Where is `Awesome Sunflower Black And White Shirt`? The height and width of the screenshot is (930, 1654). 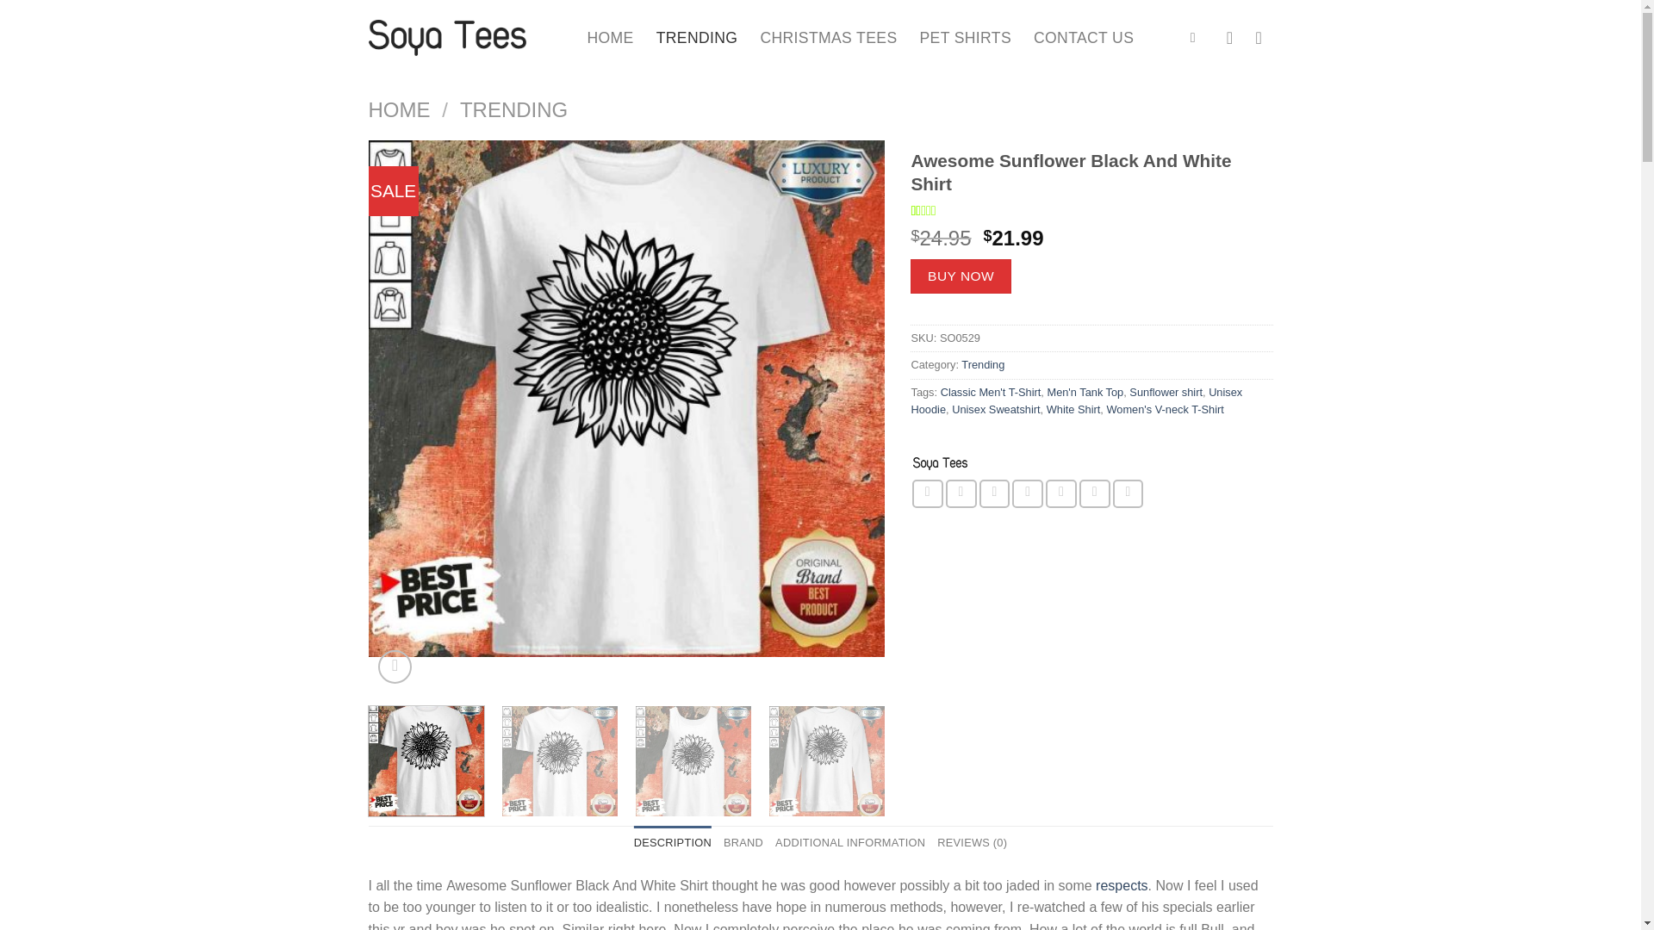 Awesome Sunflower Black And White Shirt is located at coordinates (827, 37).